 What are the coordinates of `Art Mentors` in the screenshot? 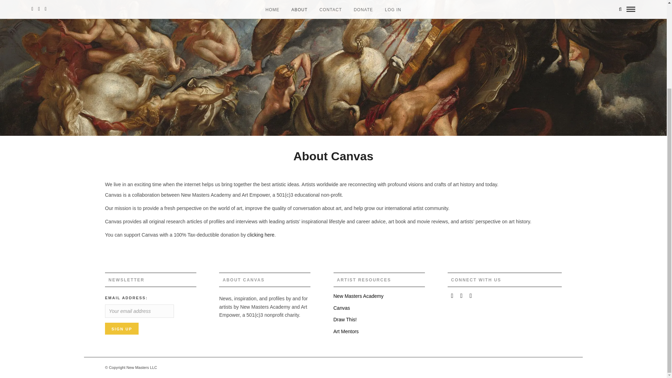 It's located at (346, 331).